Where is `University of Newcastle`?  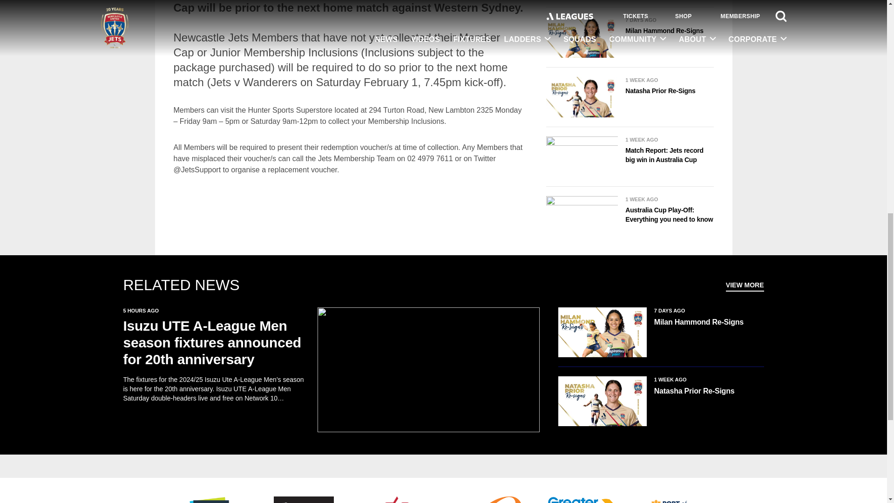
University of Newcastle is located at coordinates (304, 499).